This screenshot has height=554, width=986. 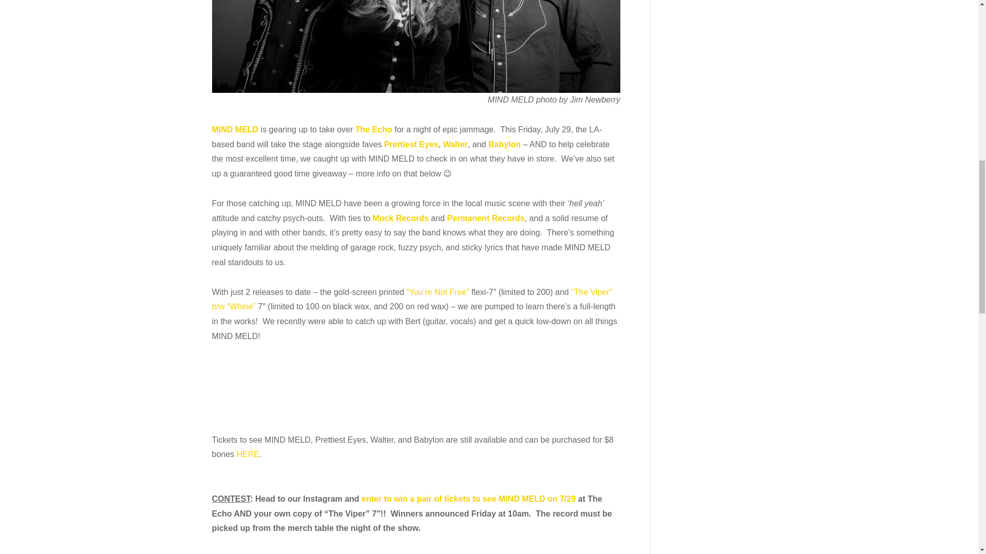 What do you see at coordinates (401, 218) in the screenshot?
I see `Mock Records` at bounding box center [401, 218].